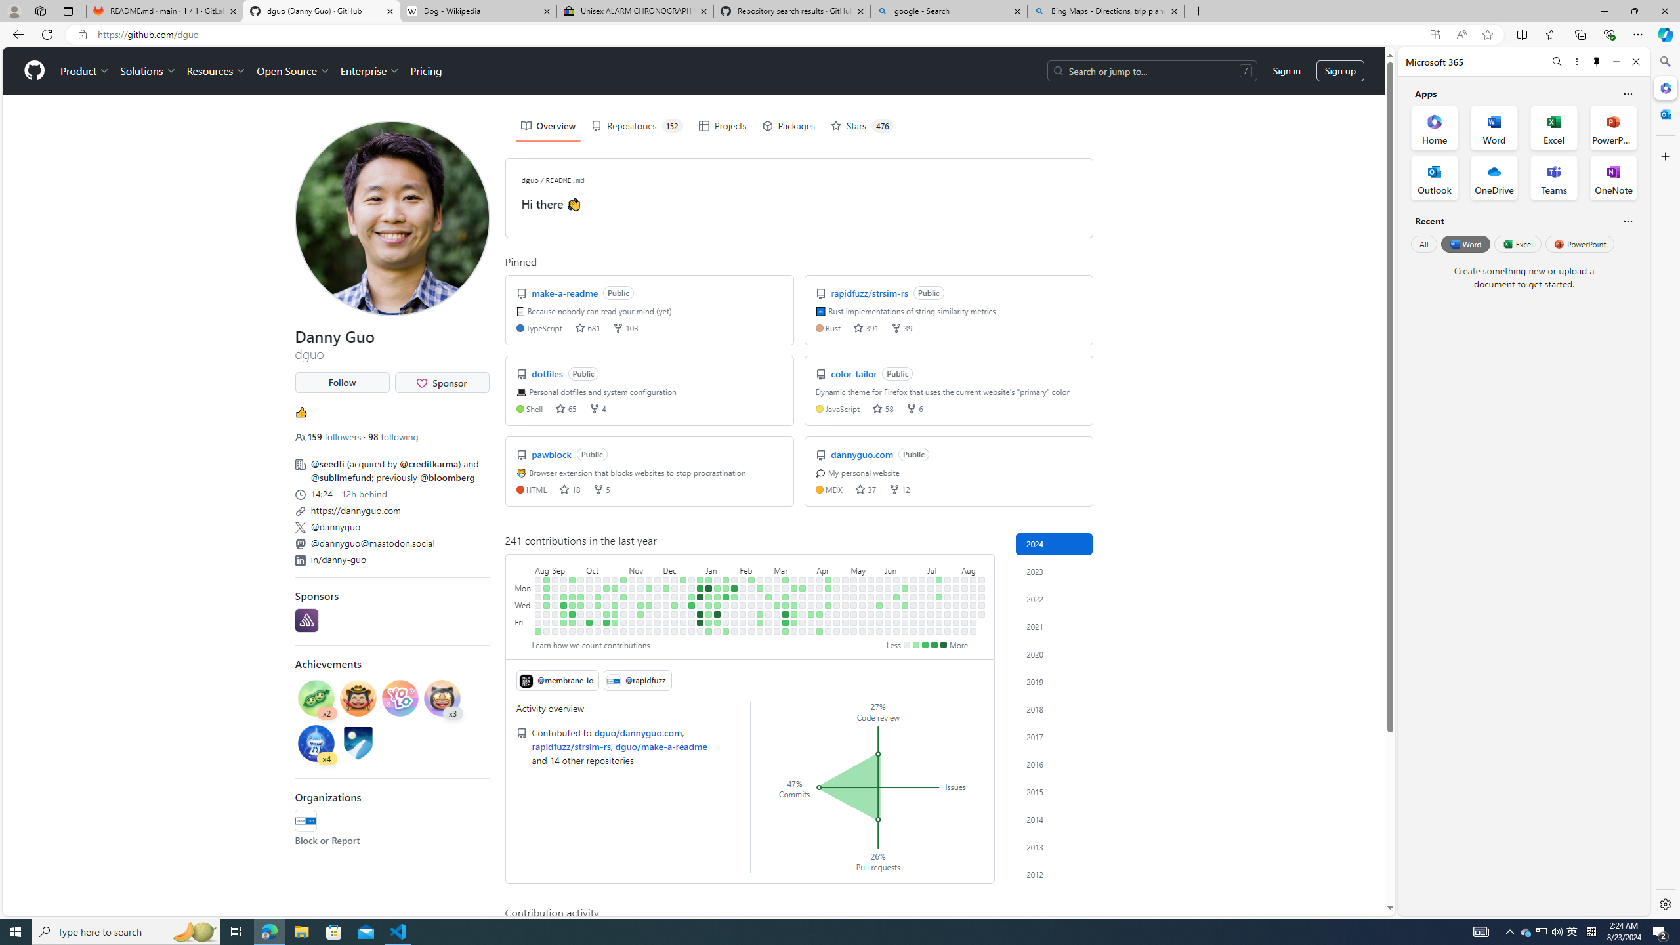 The height and width of the screenshot is (945, 1680). Describe the element at coordinates (1517, 243) in the screenshot. I see `Excel` at that location.